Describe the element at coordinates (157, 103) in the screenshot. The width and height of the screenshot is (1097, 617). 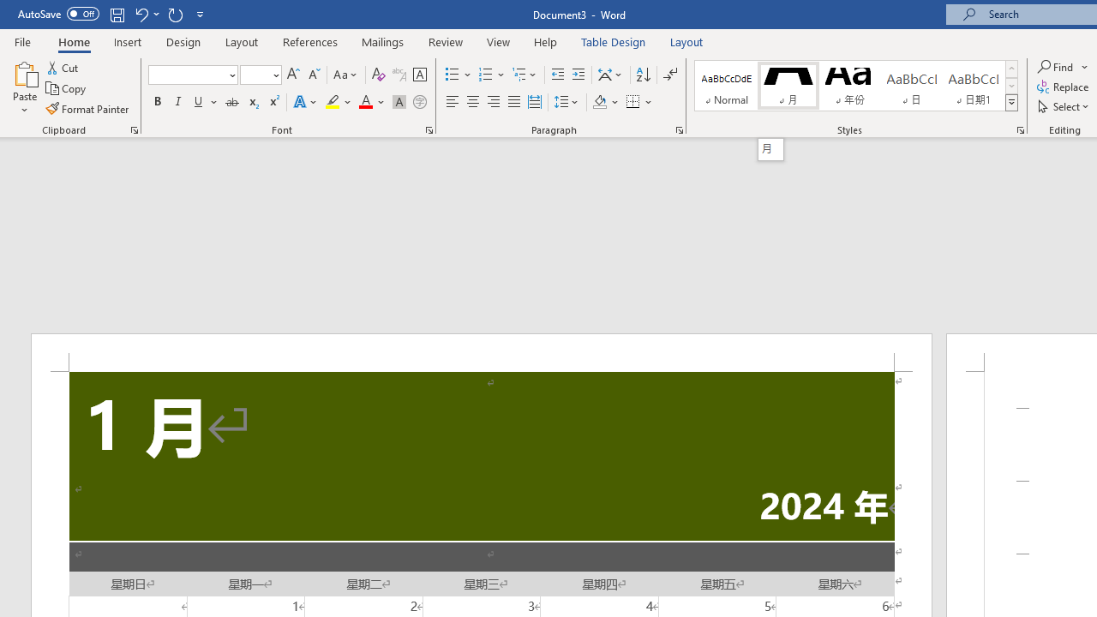
I see `Bold` at that location.